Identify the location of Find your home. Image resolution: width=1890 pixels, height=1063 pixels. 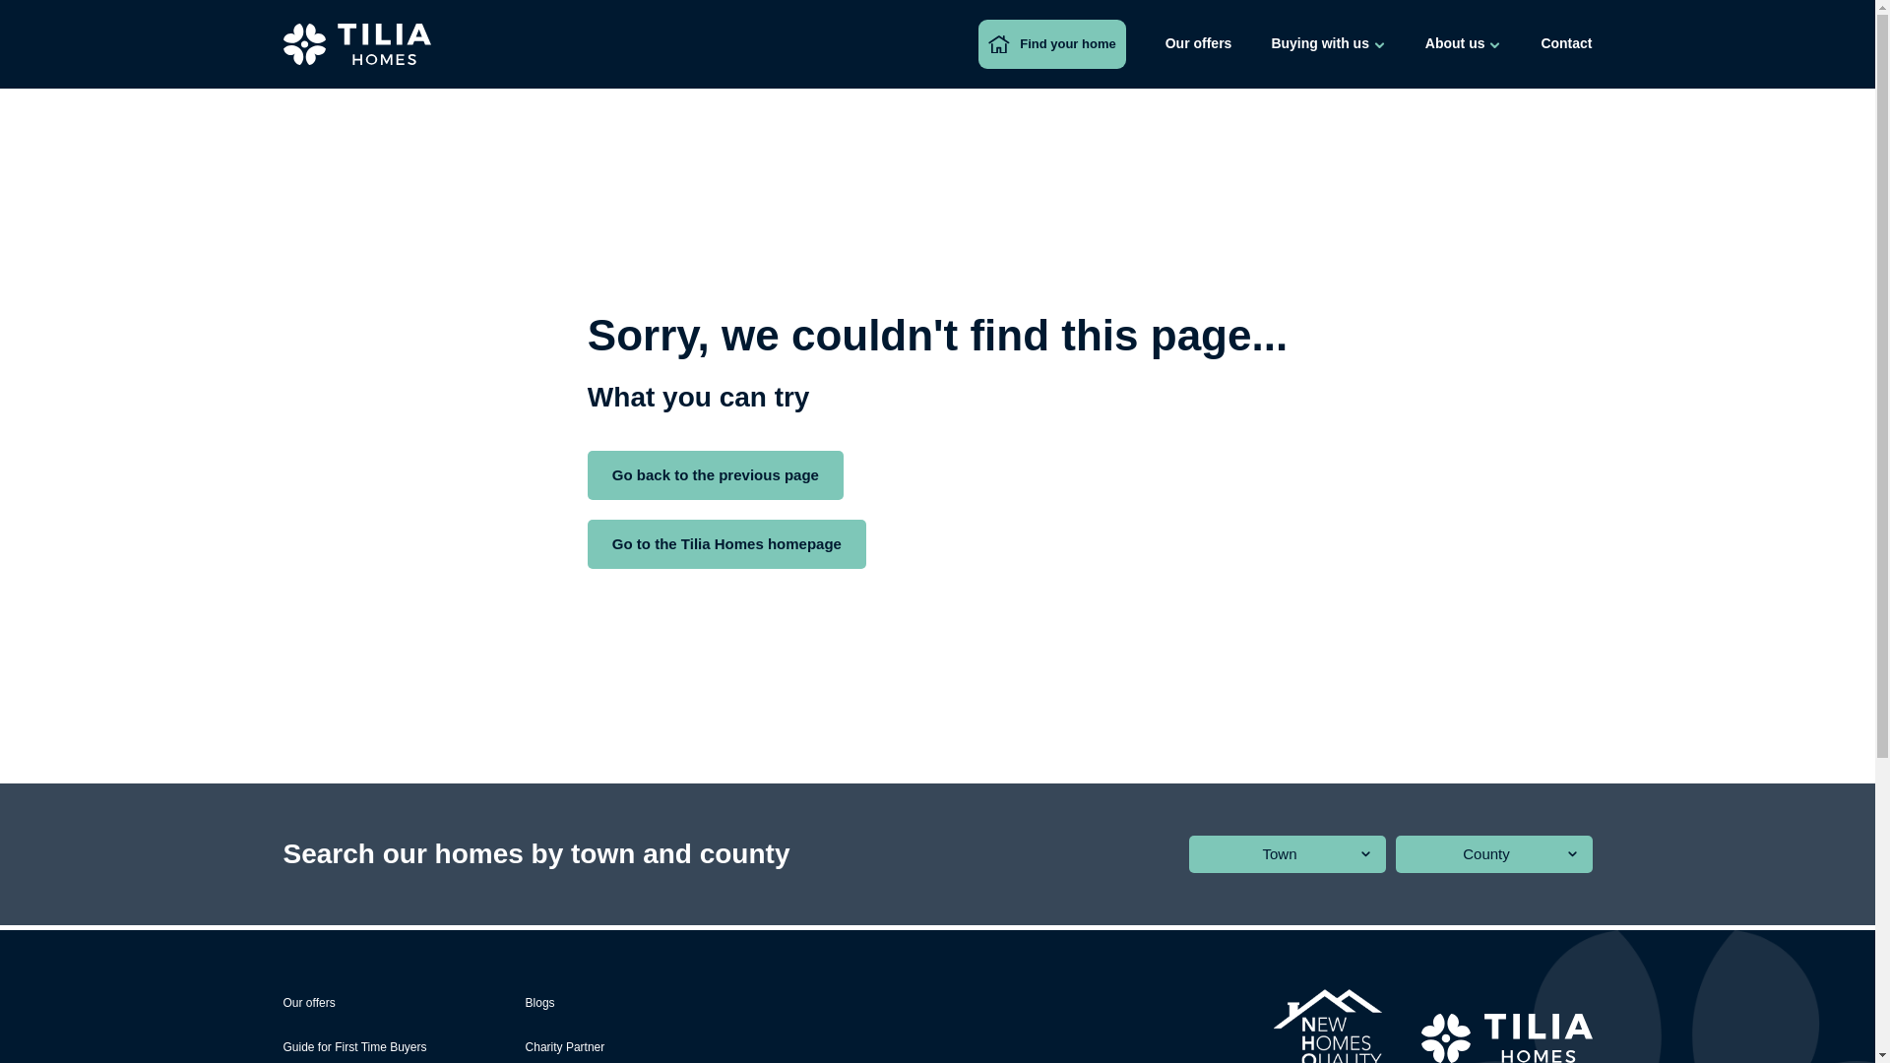
(1051, 44).